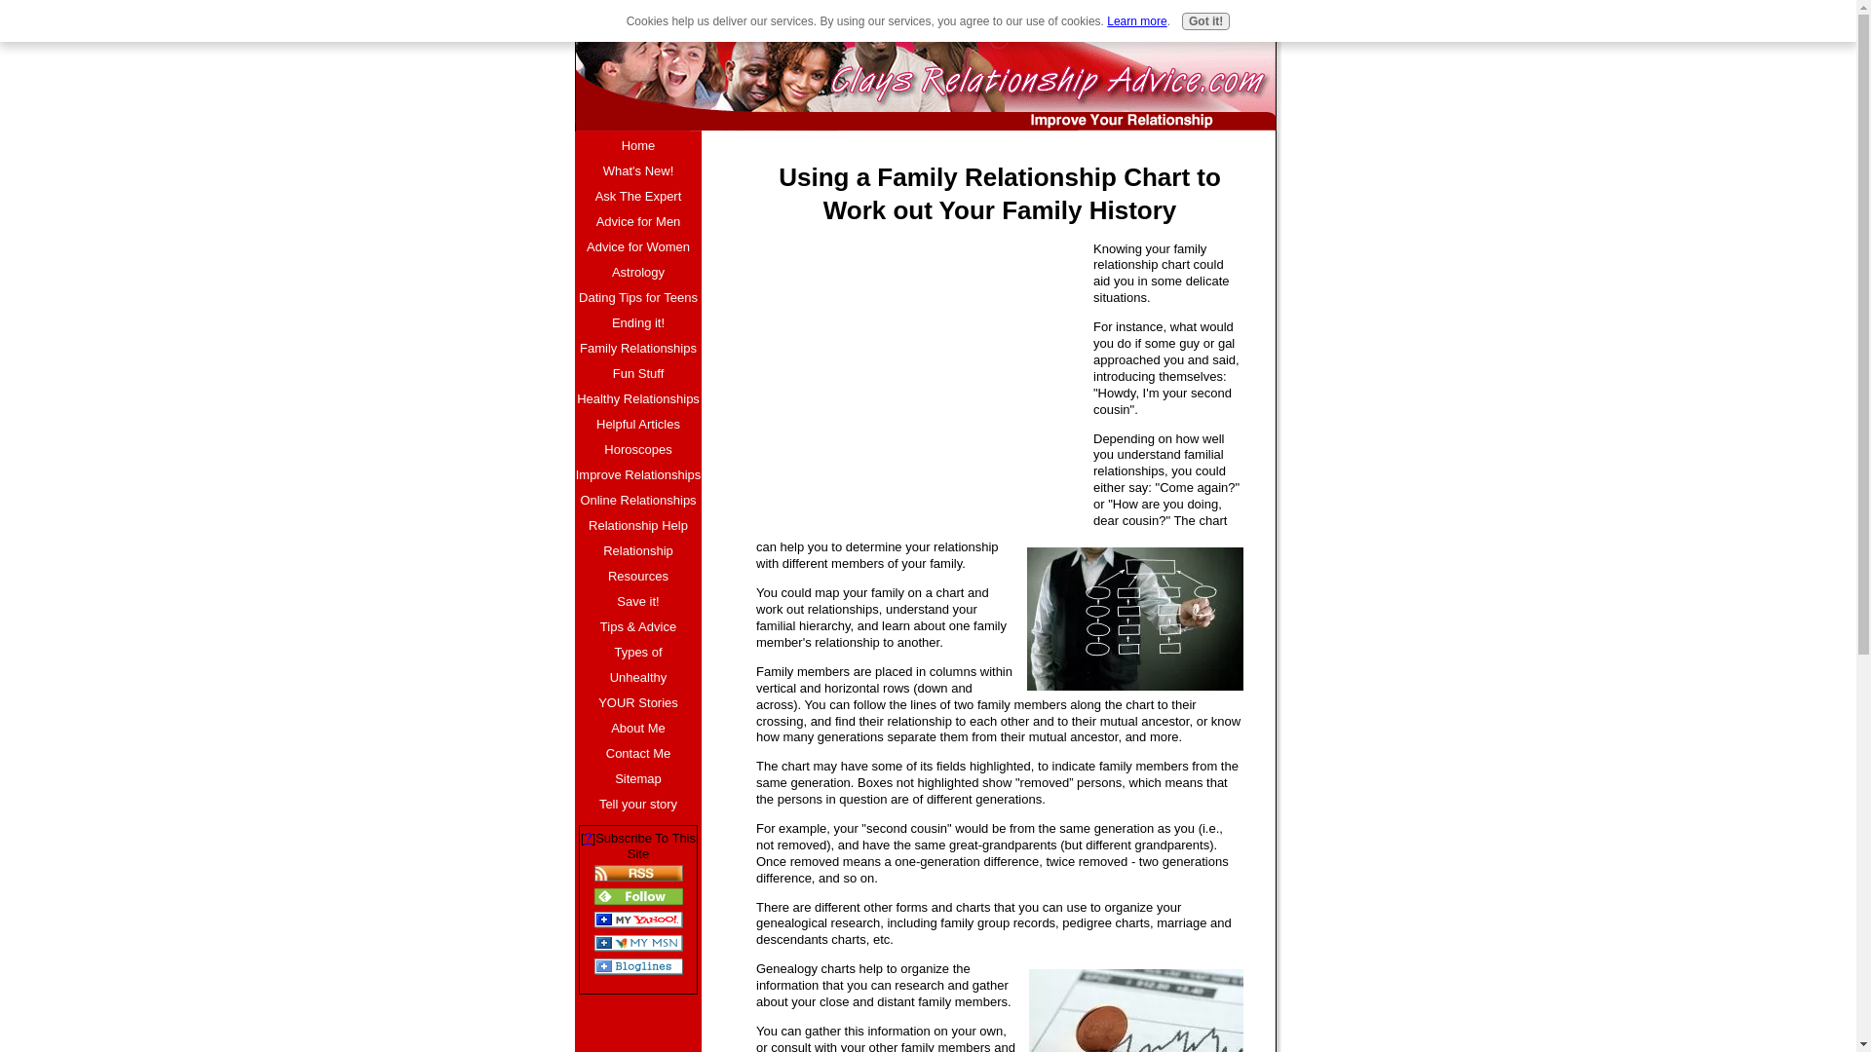 This screenshot has width=1871, height=1052. I want to click on Sitemap, so click(637, 779).